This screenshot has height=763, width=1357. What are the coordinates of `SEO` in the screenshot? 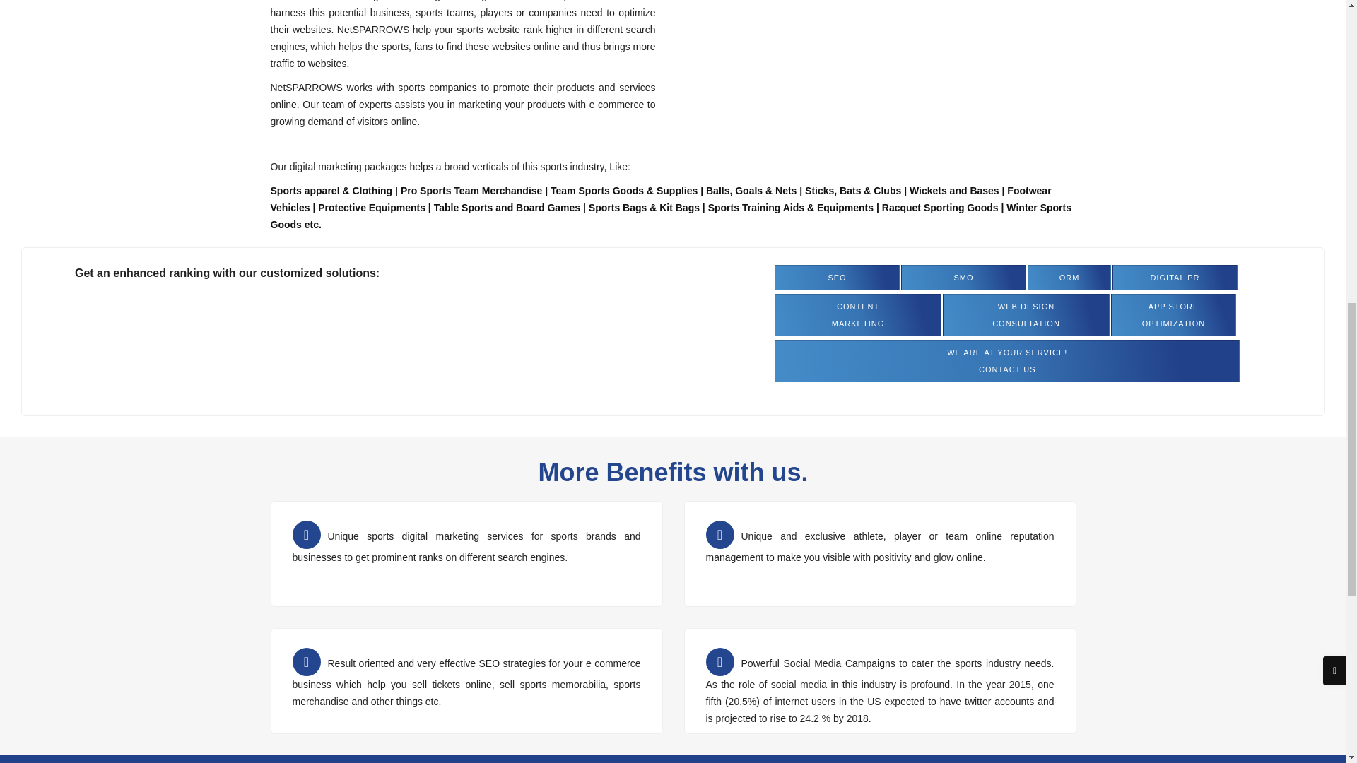 It's located at (858, 315).